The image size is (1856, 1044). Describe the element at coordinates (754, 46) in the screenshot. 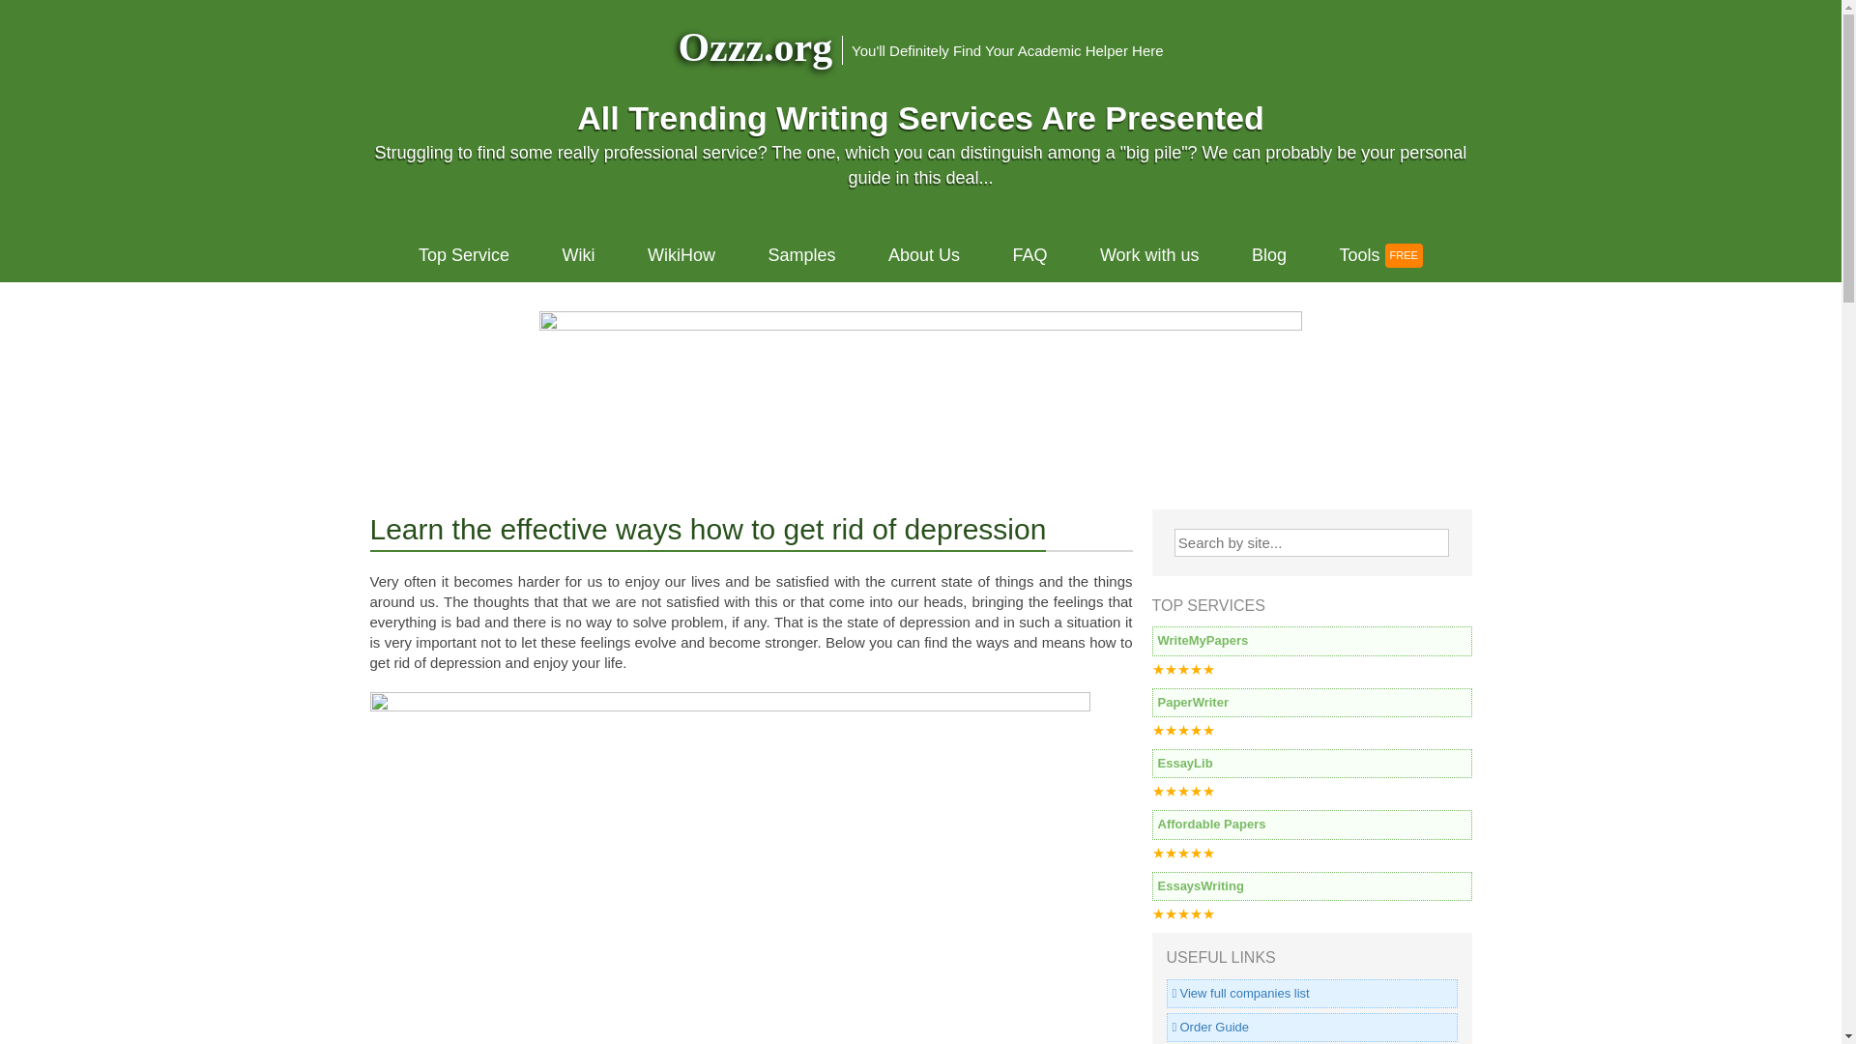

I see `Ozzz.org` at that location.